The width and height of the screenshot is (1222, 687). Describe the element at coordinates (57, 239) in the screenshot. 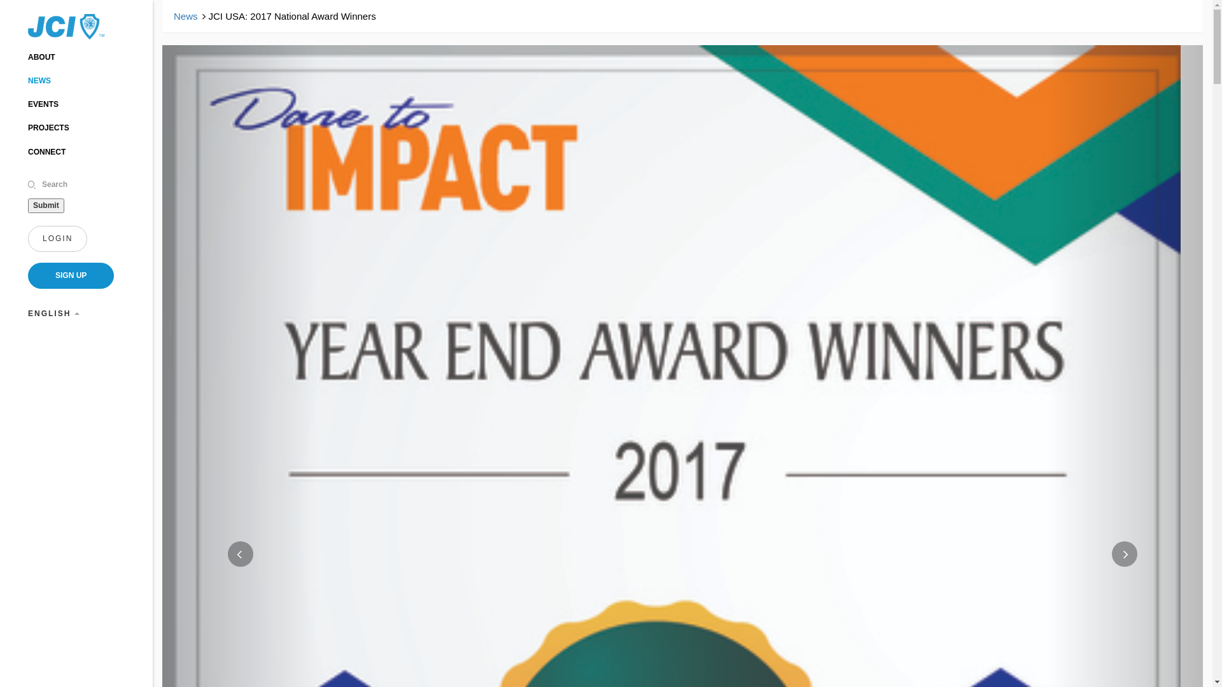

I see `LOGIN` at that location.